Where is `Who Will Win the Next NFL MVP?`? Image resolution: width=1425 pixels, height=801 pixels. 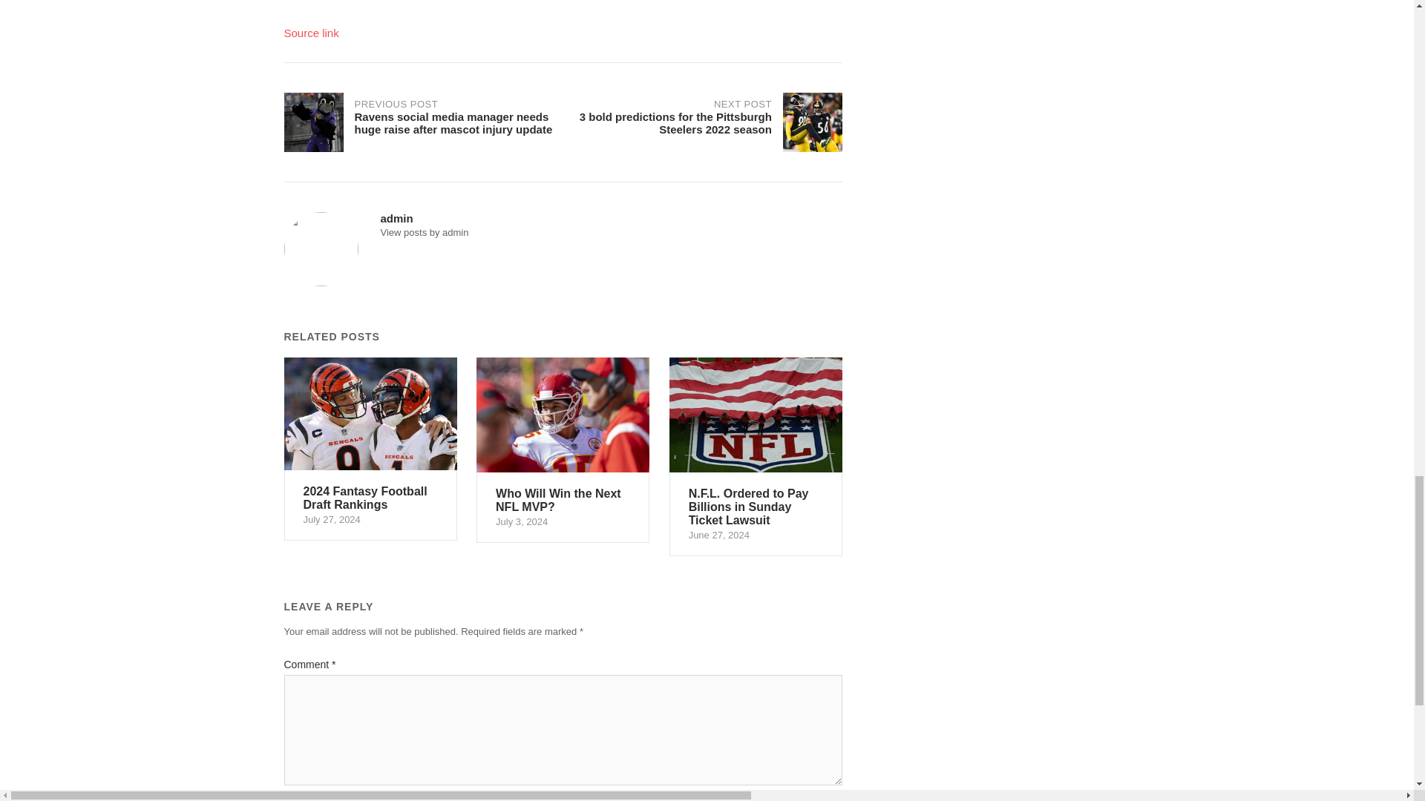
Who Will Win the Next NFL MVP? is located at coordinates (563, 449).